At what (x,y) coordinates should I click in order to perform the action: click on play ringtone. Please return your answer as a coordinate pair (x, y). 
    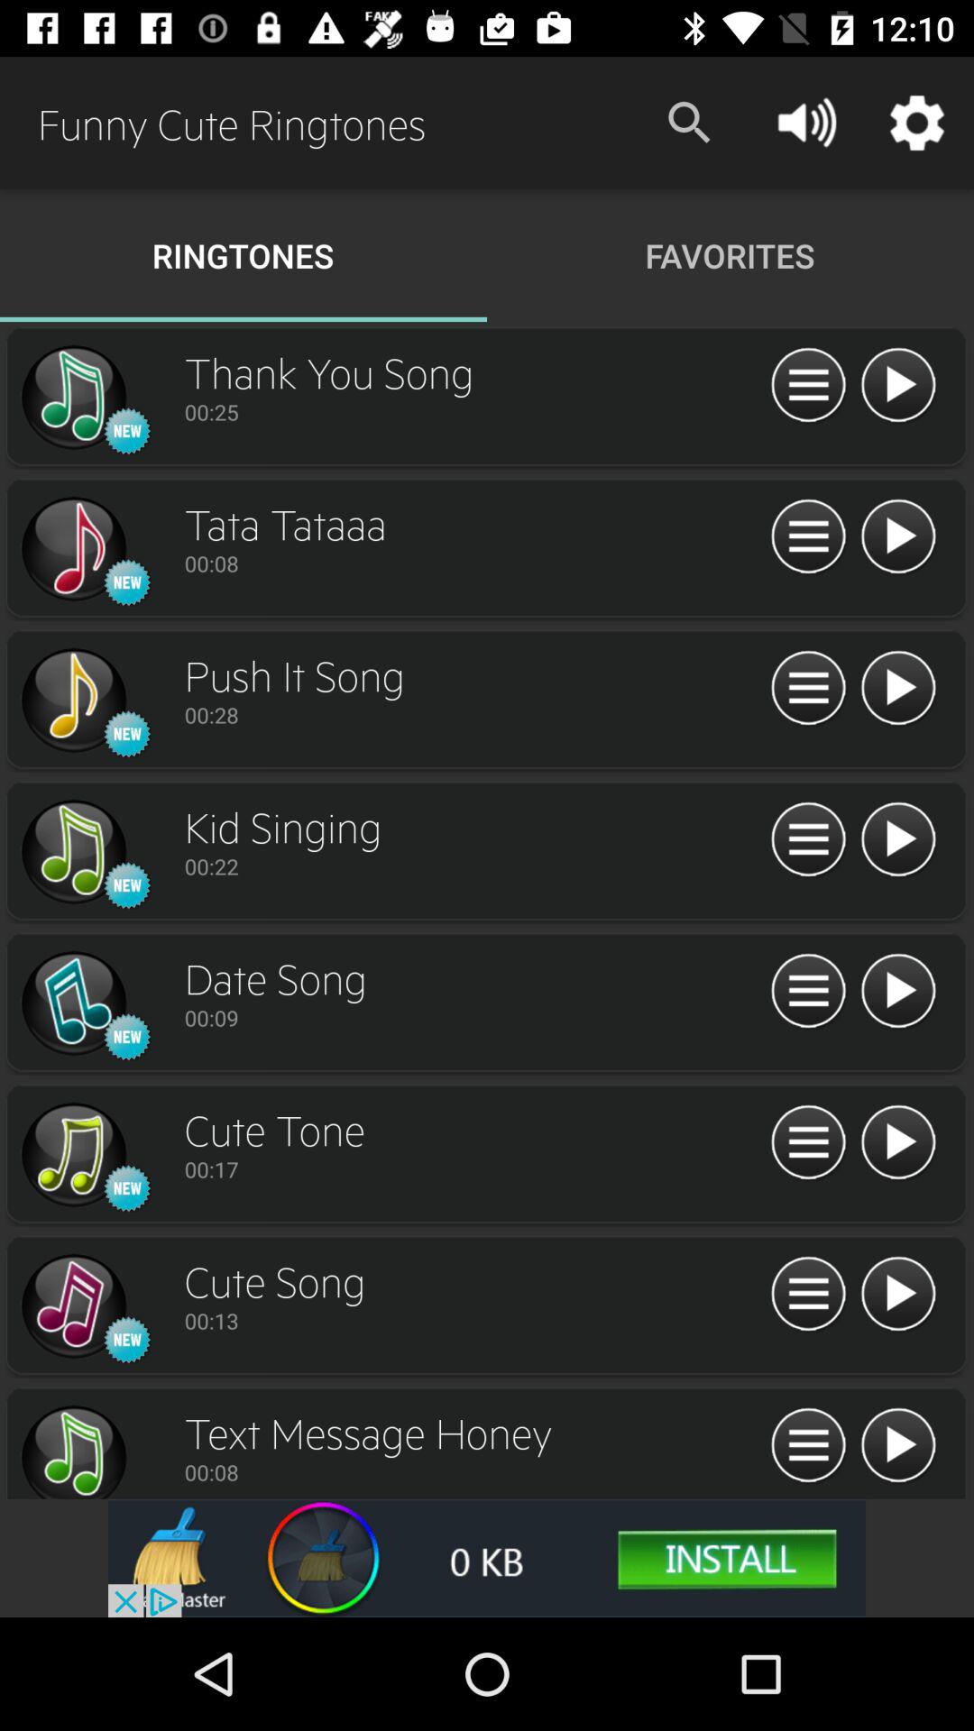
    Looking at the image, I should click on (898, 689).